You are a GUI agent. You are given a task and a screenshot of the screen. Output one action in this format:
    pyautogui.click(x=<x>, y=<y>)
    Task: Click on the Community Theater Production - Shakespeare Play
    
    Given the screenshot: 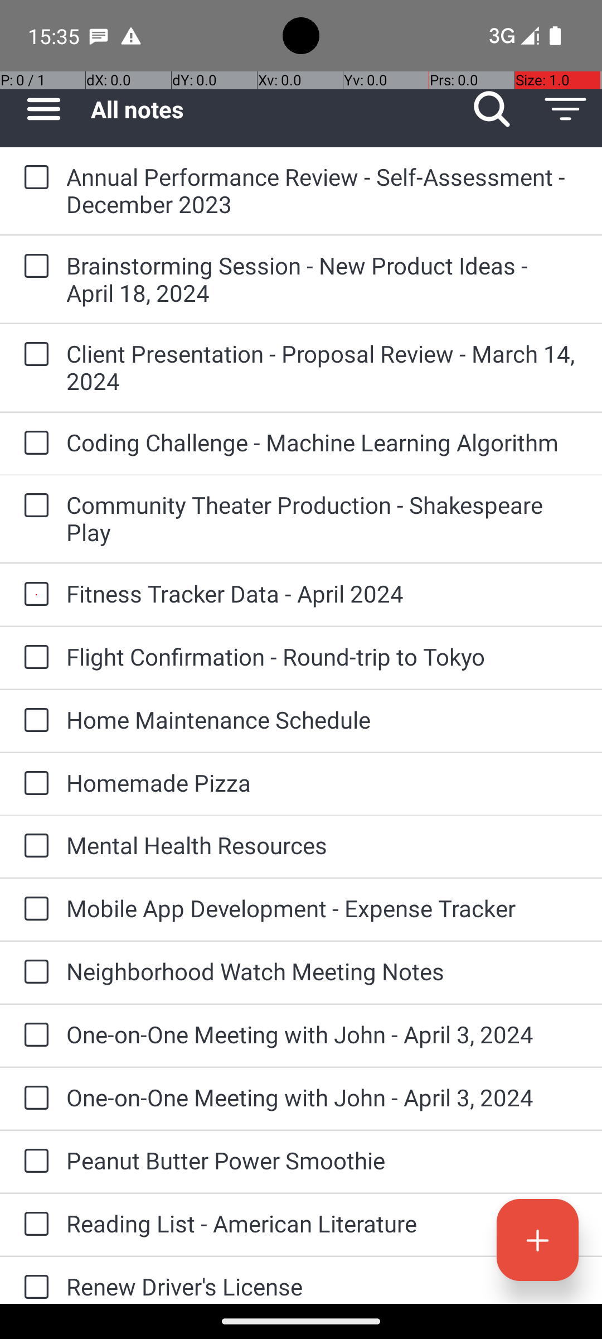 What is the action you would take?
    pyautogui.click(x=323, y=518)
    